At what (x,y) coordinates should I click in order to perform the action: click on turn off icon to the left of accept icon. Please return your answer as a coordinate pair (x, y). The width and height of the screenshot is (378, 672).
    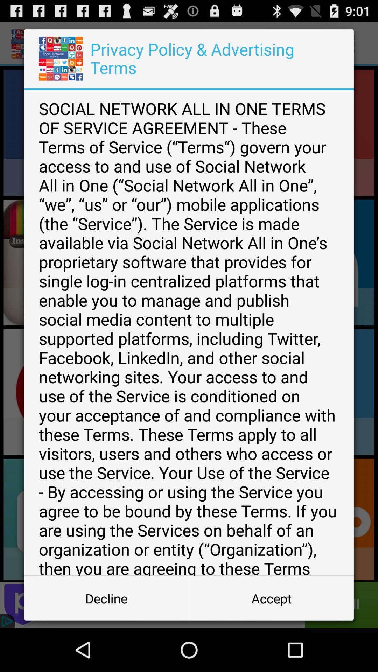
    Looking at the image, I should click on (106, 598).